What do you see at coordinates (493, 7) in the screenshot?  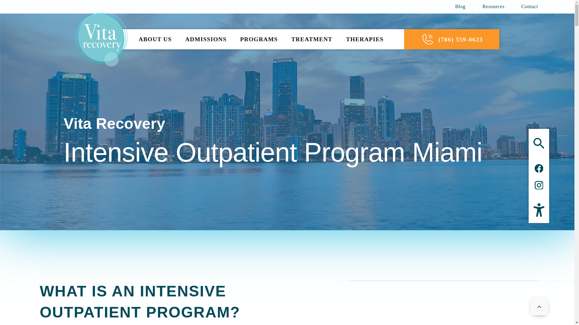 I see `Resources` at bounding box center [493, 7].